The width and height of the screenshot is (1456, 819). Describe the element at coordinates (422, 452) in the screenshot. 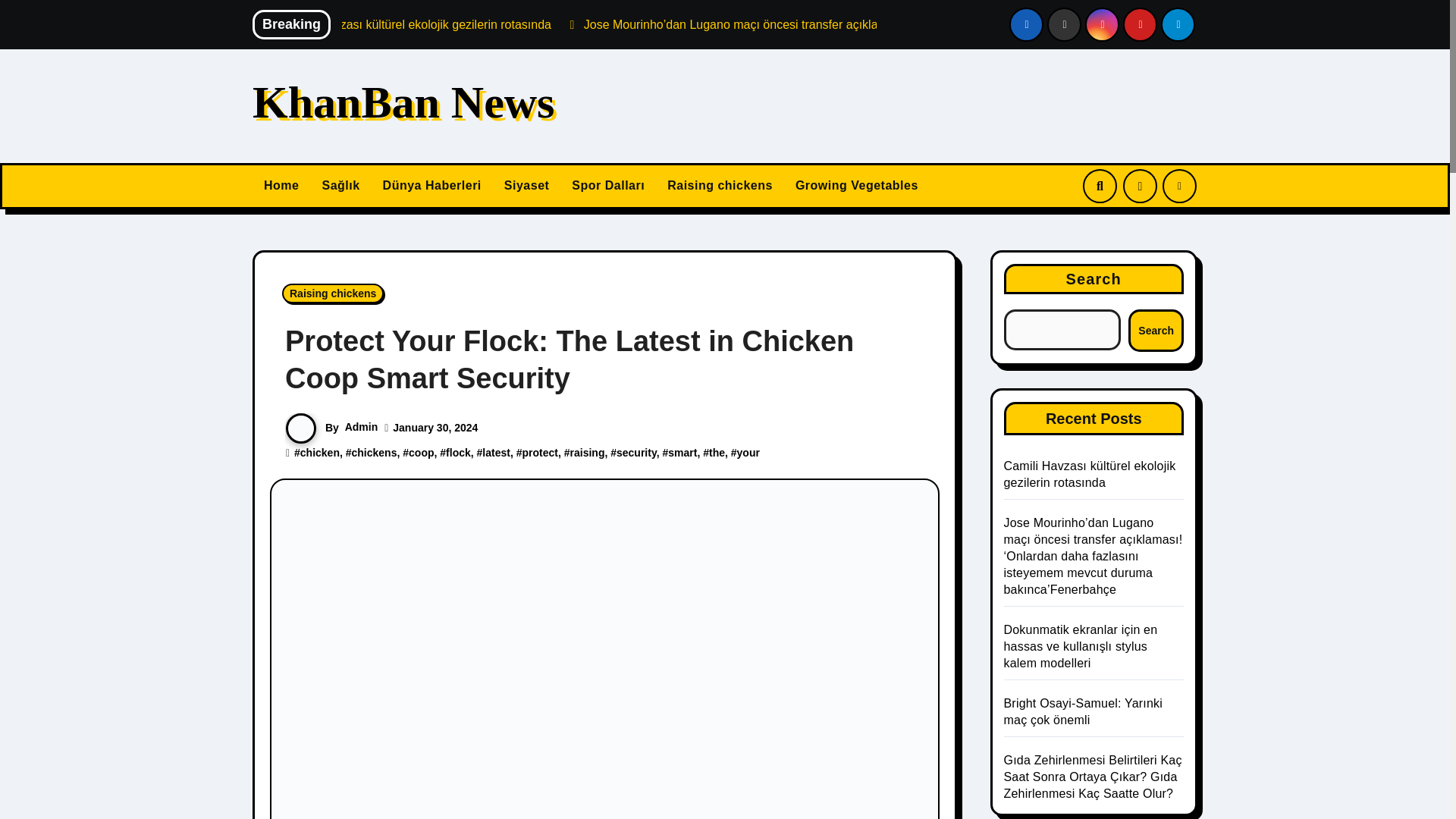

I see `coop` at that location.